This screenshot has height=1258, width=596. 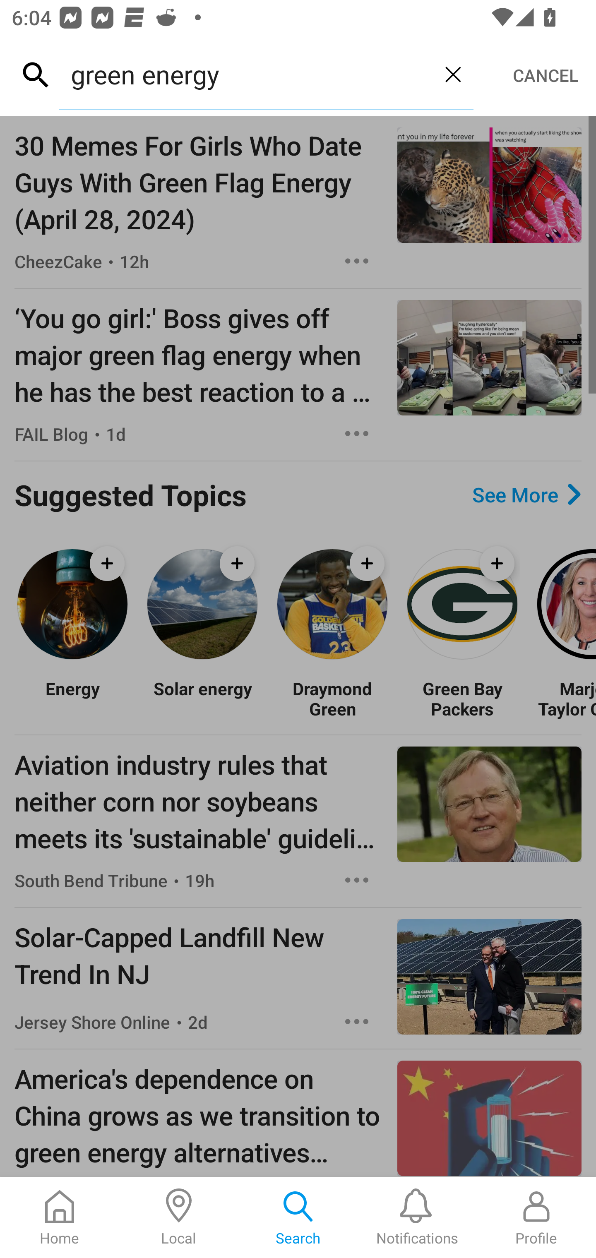 What do you see at coordinates (179, 1217) in the screenshot?
I see `Local` at bounding box center [179, 1217].